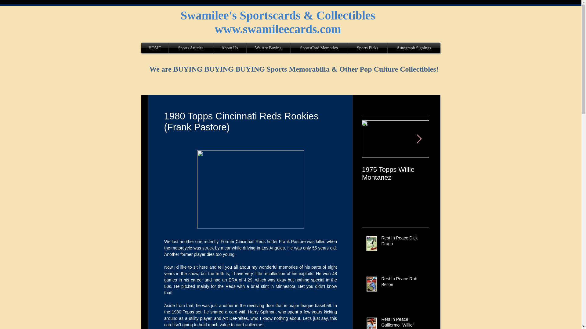  What do you see at coordinates (403, 242) in the screenshot?
I see `Rest In Peace Dick Drago` at bounding box center [403, 242].